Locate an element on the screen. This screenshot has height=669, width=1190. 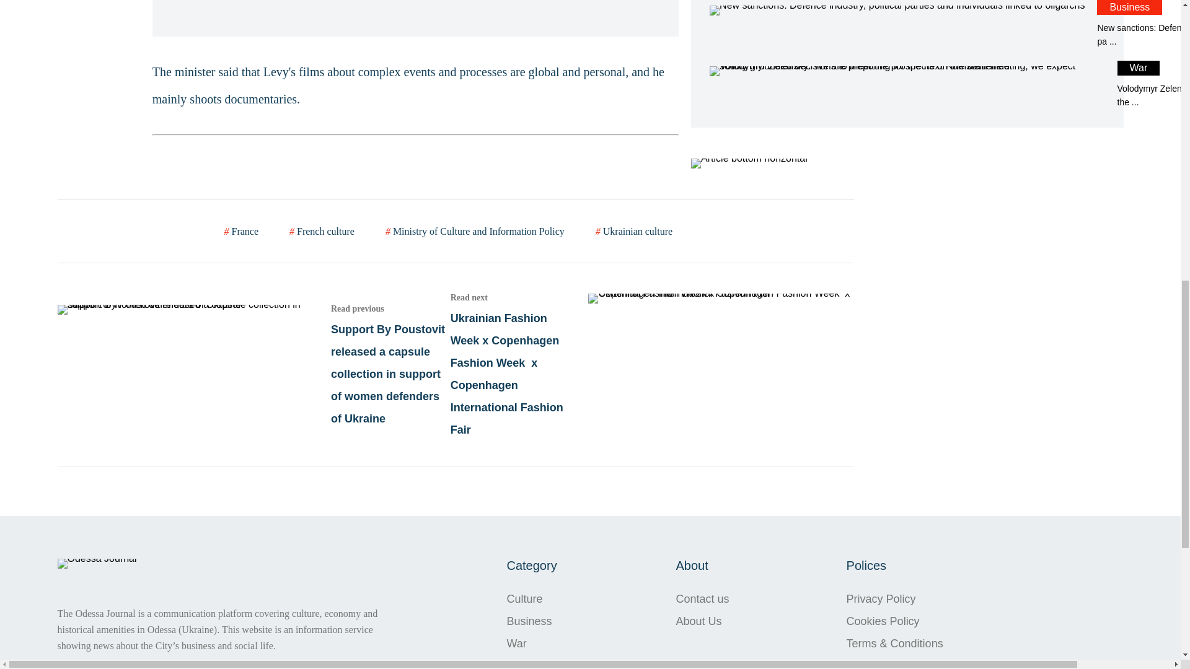
Ukrainian culture is located at coordinates (633, 231).